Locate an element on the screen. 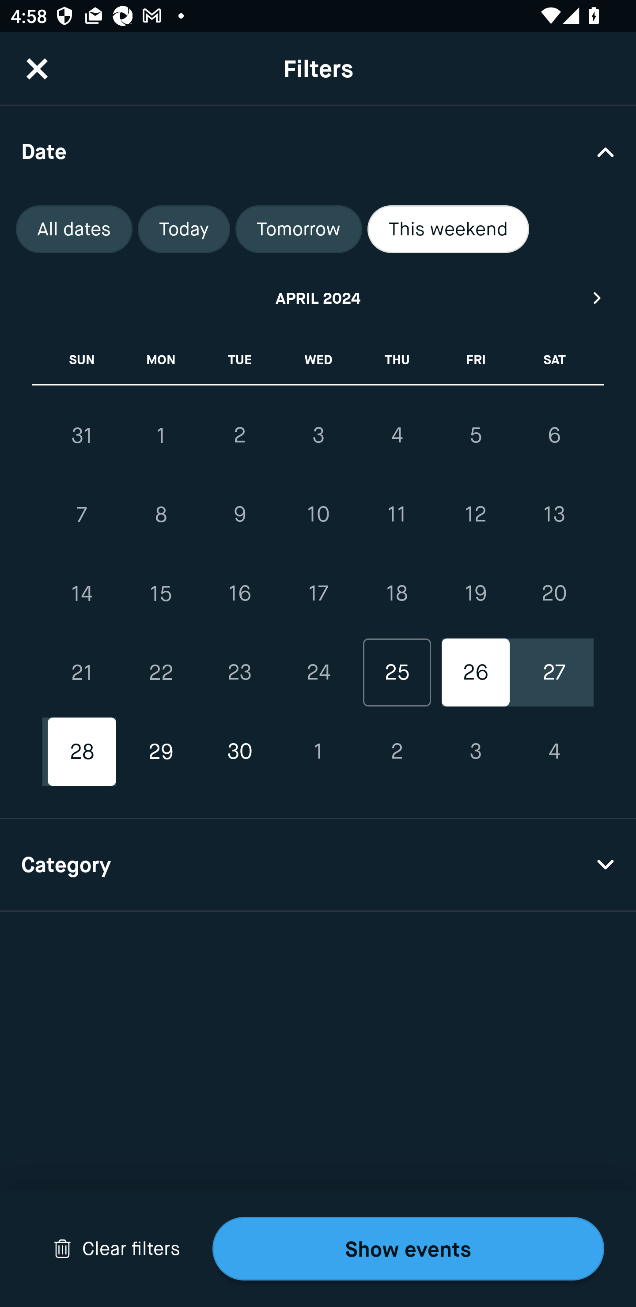 This screenshot has height=1307, width=636. This weekend is located at coordinates (448, 229).